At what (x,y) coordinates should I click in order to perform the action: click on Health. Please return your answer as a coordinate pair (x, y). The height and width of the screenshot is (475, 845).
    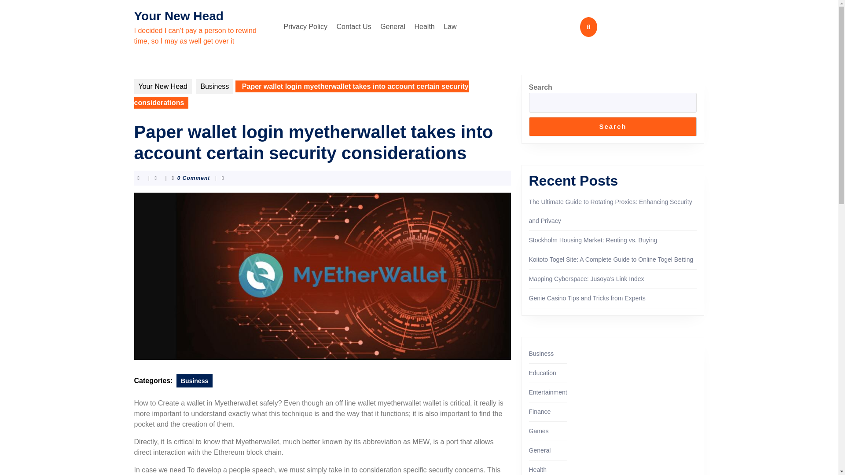
    Looking at the image, I should click on (424, 27).